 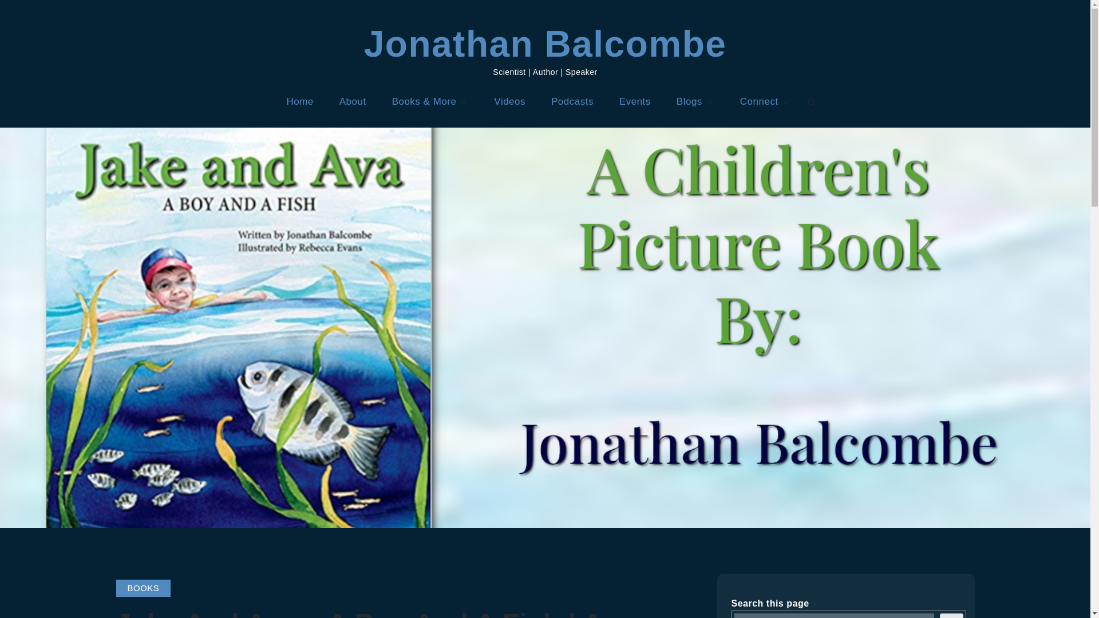 I want to click on Events, so click(x=635, y=101).